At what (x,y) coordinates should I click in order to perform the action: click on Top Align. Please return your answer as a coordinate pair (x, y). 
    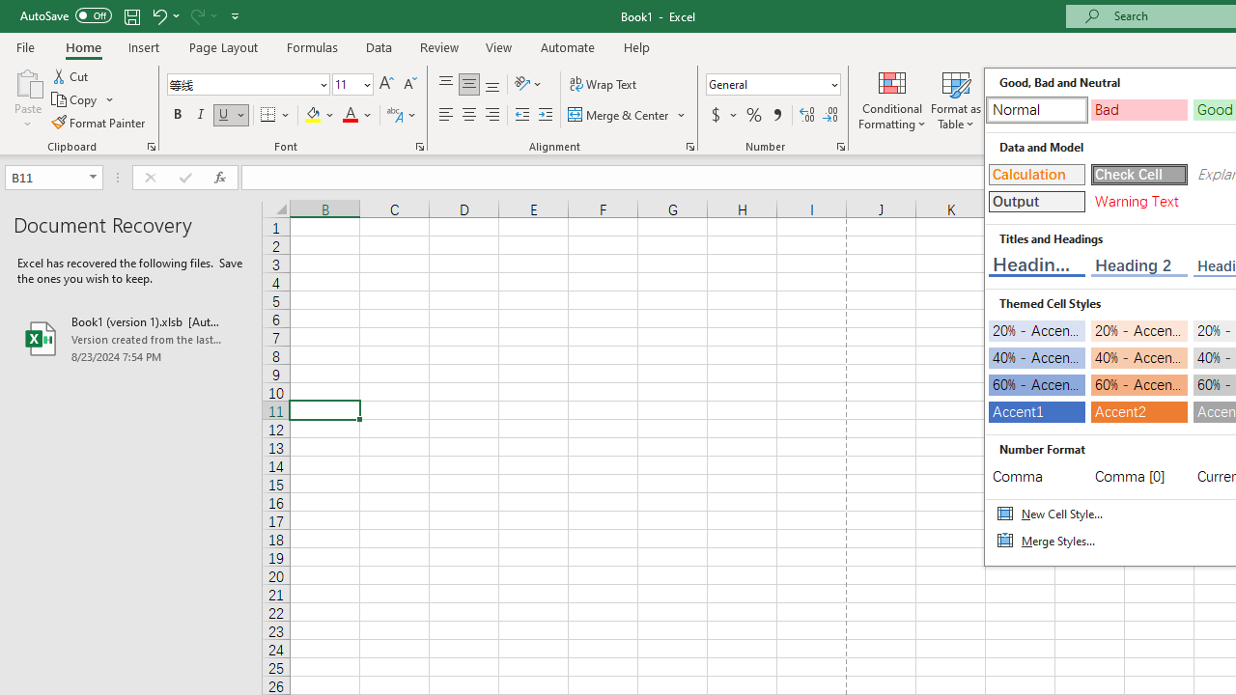
    Looking at the image, I should click on (446, 85).